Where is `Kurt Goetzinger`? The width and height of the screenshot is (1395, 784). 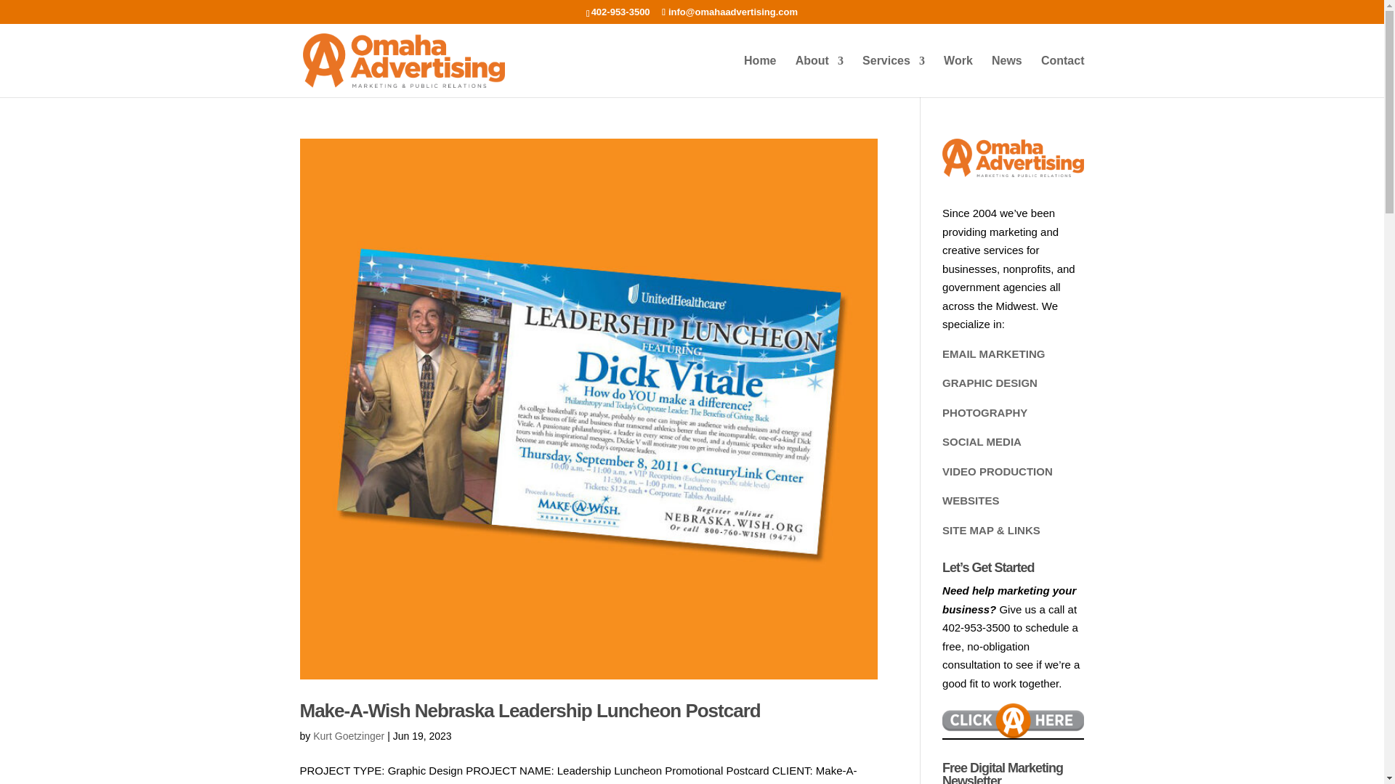 Kurt Goetzinger is located at coordinates (349, 735).